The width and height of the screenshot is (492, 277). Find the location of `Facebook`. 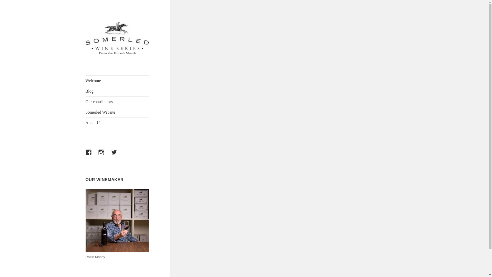

Facebook is located at coordinates (92, 155).